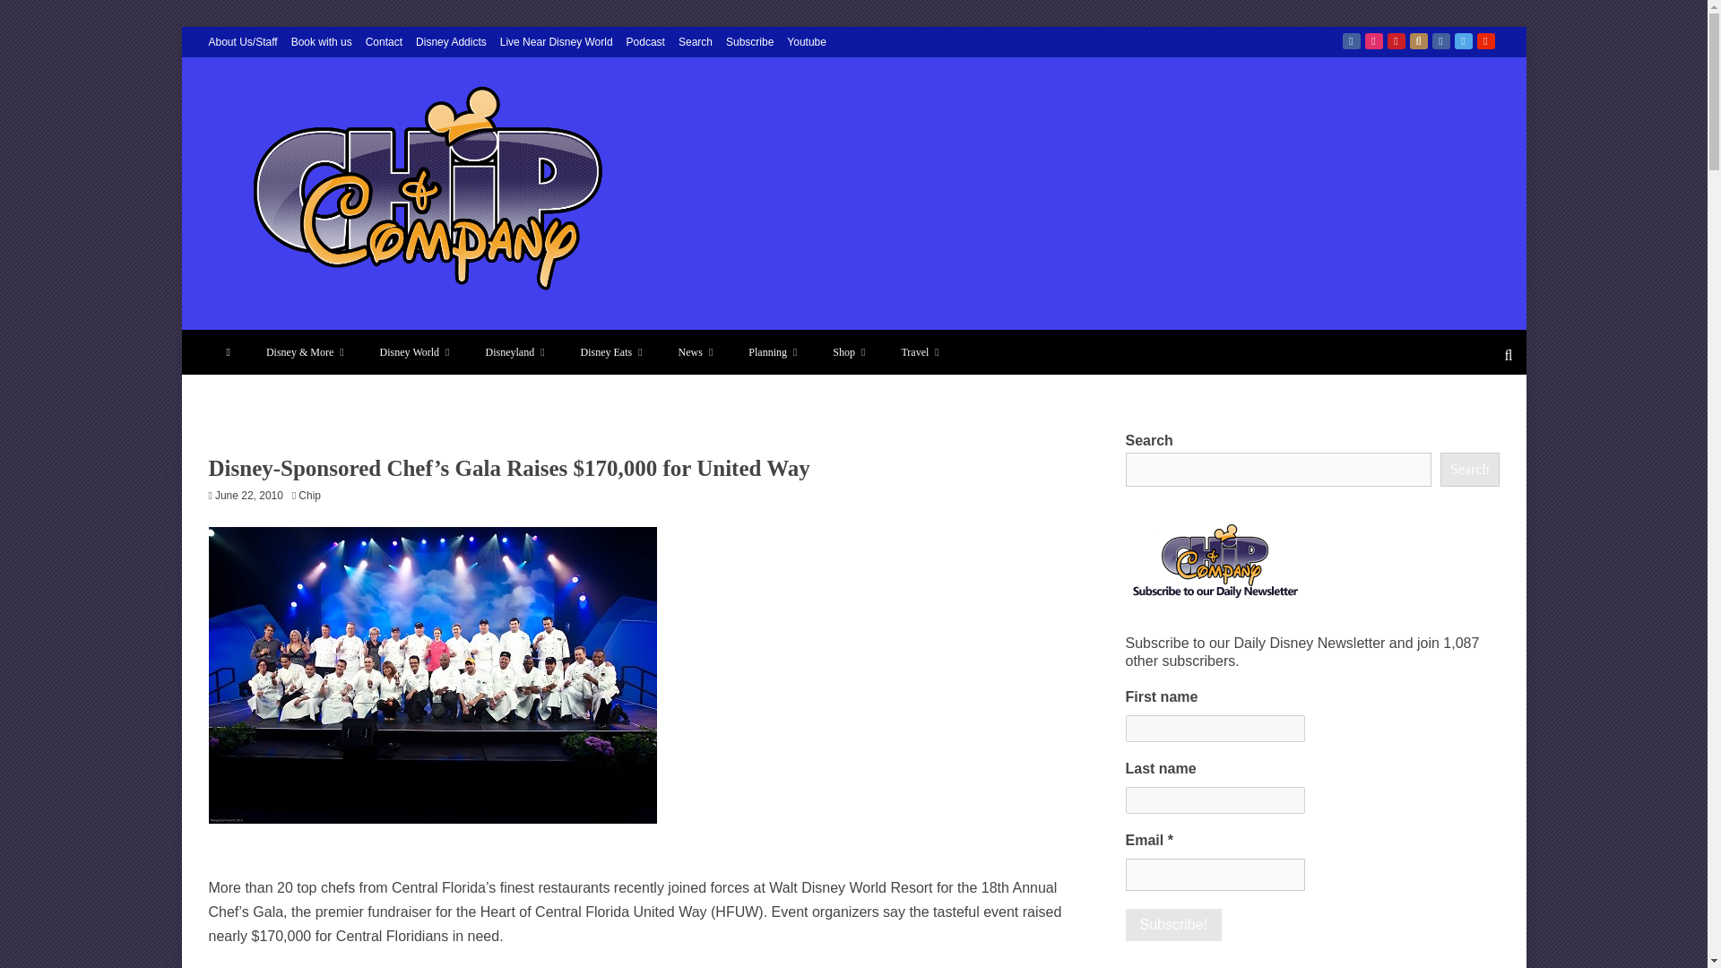  What do you see at coordinates (1397, 41) in the screenshot?
I see `Pinterest` at bounding box center [1397, 41].